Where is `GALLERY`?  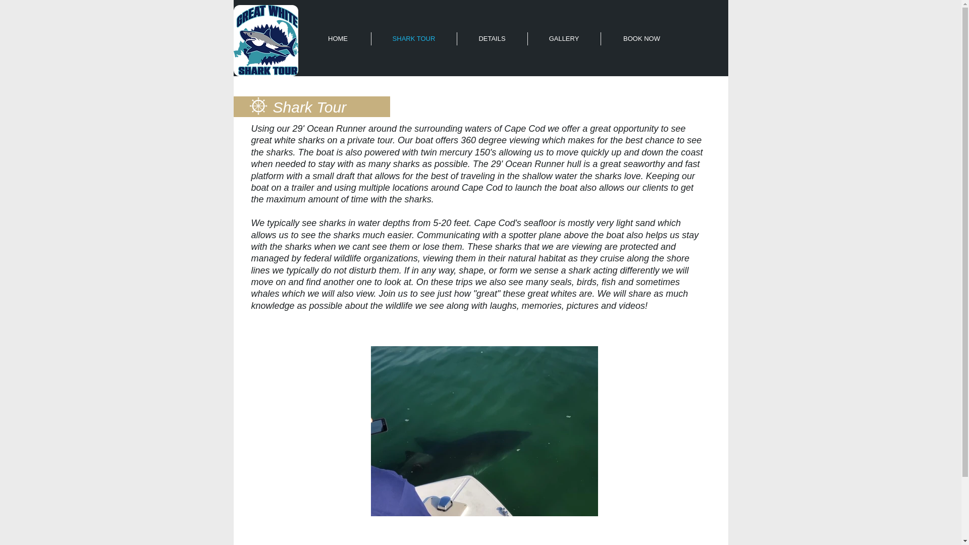 GALLERY is located at coordinates (564, 38).